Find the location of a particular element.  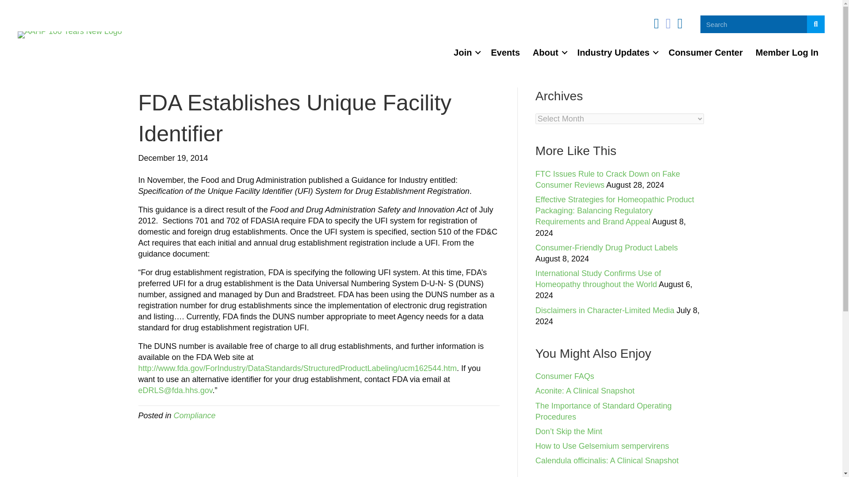

Consumer FAQs is located at coordinates (565, 376).